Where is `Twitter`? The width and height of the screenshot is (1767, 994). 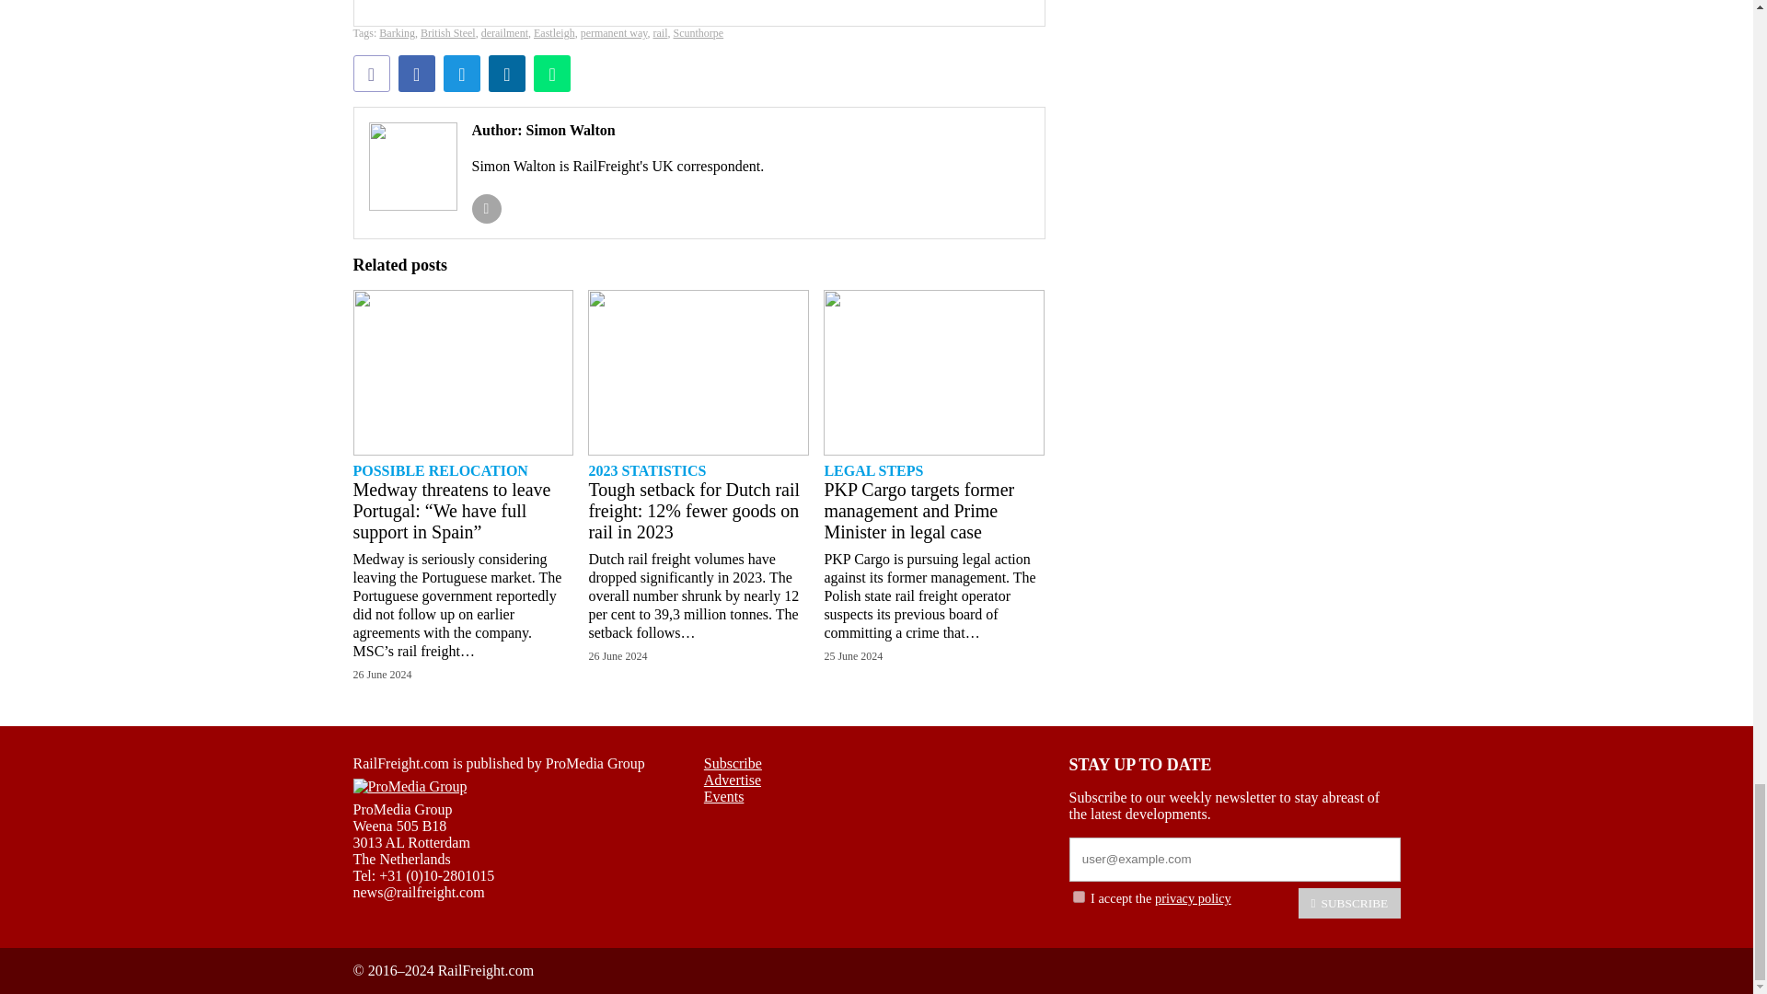 Twitter is located at coordinates (462, 74).